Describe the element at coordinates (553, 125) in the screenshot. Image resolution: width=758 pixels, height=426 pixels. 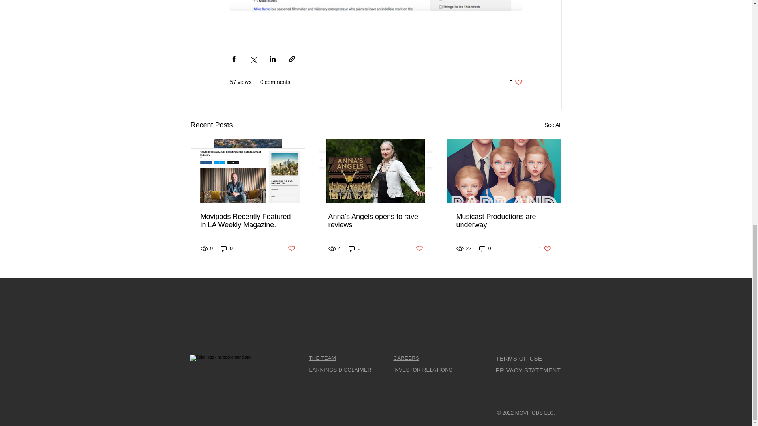
I see `0` at that location.